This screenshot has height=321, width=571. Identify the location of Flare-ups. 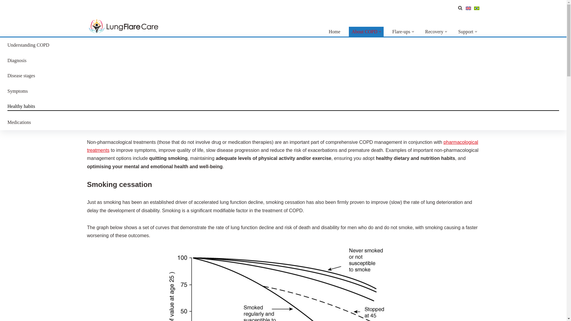
(401, 32).